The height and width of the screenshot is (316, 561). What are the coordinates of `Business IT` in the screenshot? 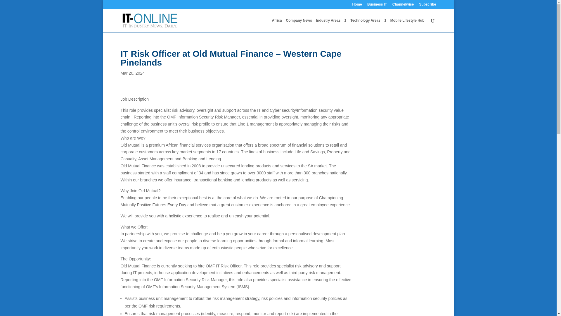 It's located at (377, 6).